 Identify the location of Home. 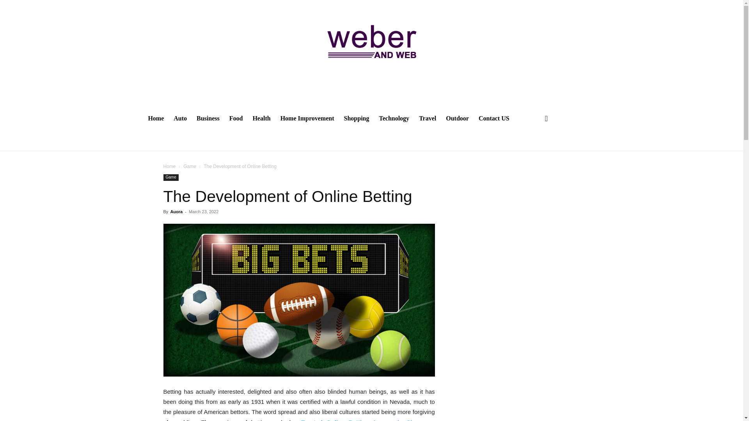
(169, 166).